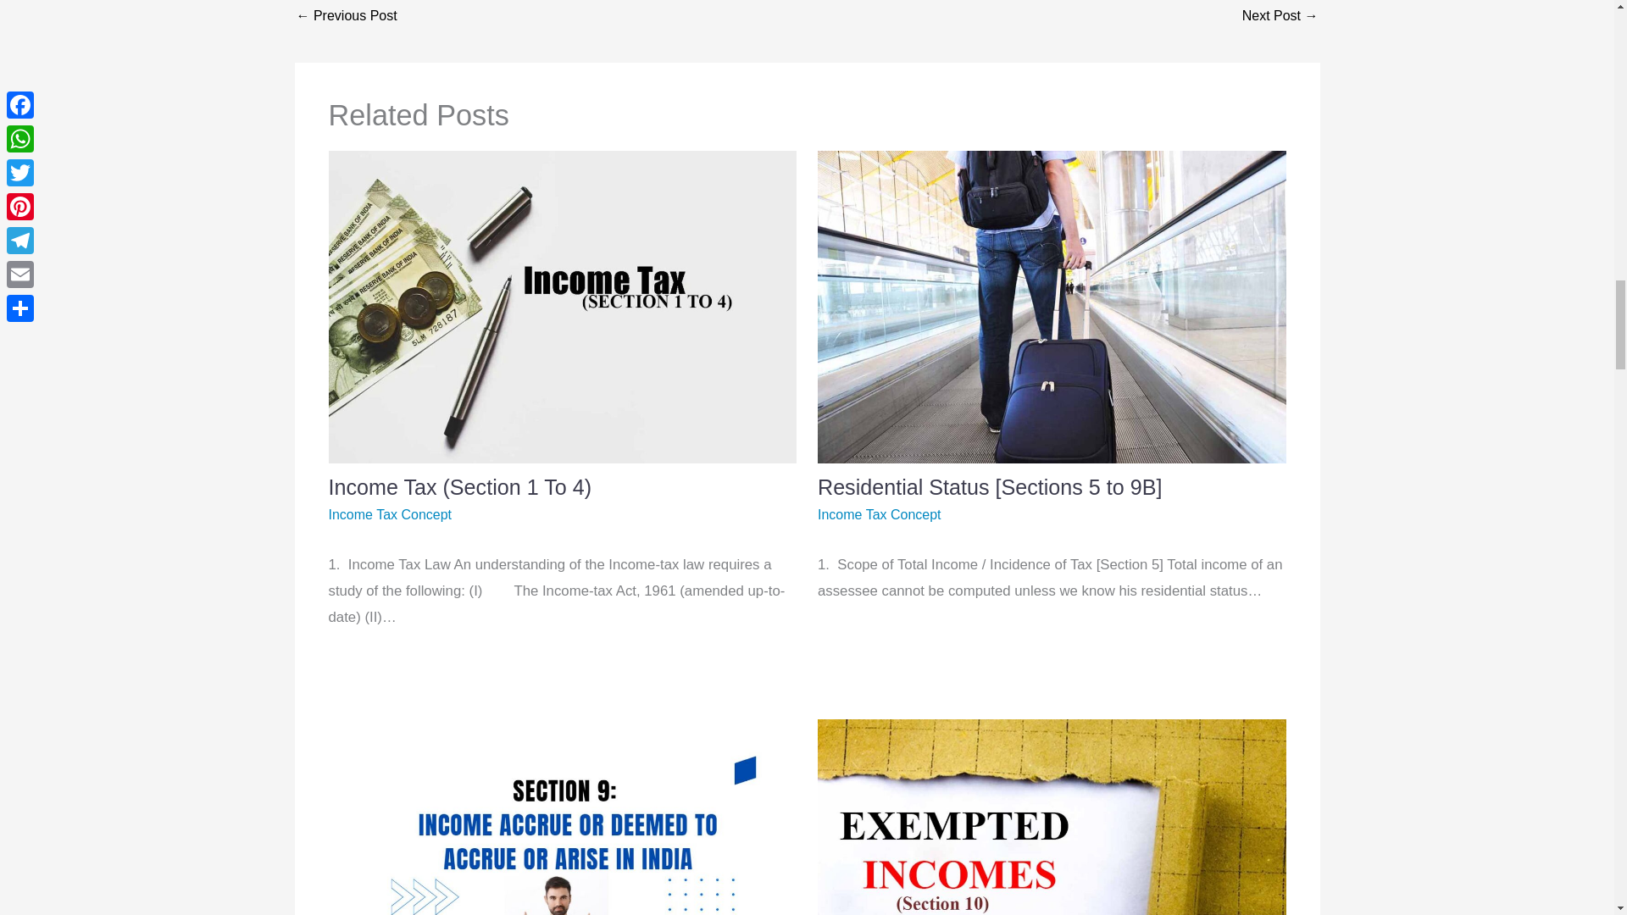 The width and height of the screenshot is (1627, 915). What do you see at coordinates (390, 514) in the screenshot?
I see `Income Tax Concept` at bounding box center [390, 514].